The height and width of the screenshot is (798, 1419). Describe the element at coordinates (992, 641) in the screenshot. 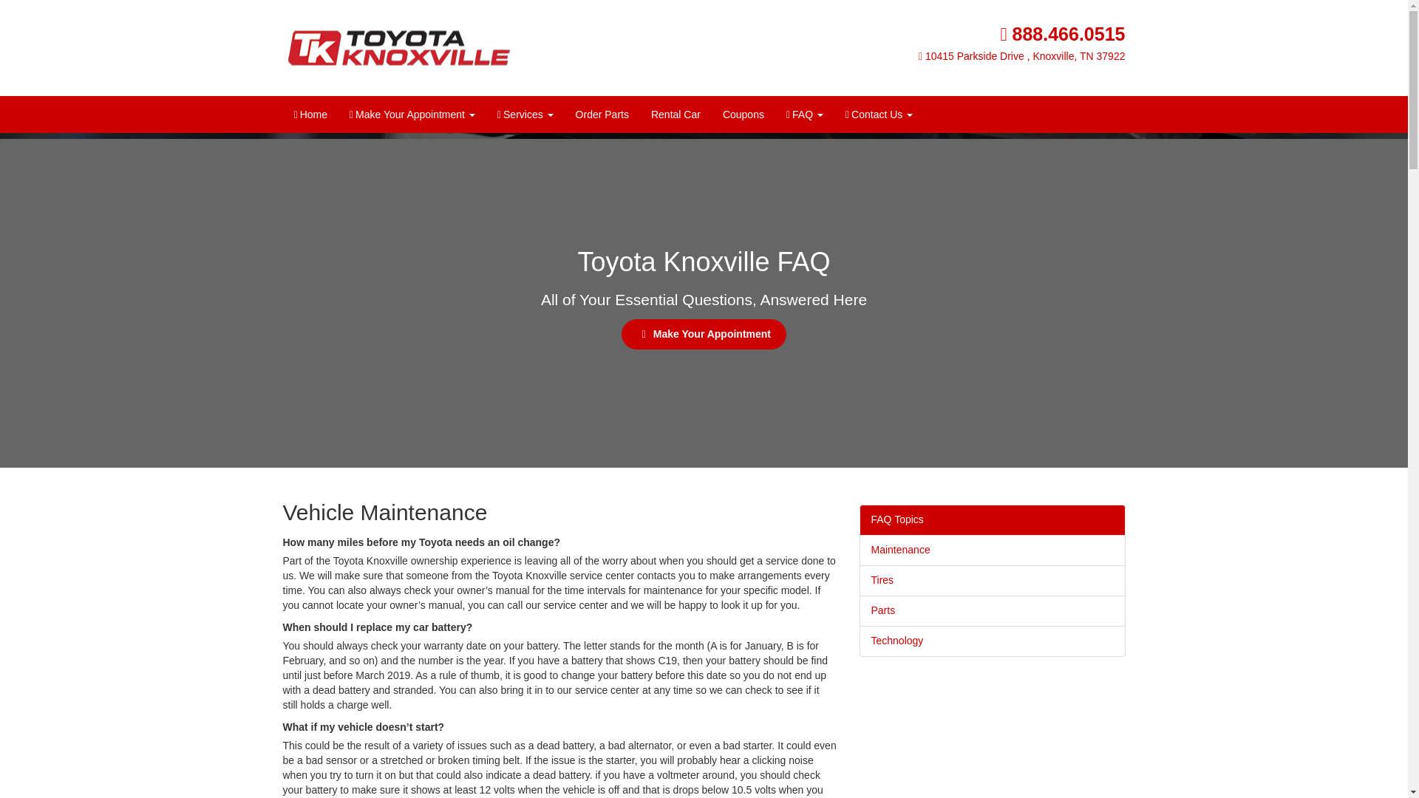

I see `Technology` at that location.